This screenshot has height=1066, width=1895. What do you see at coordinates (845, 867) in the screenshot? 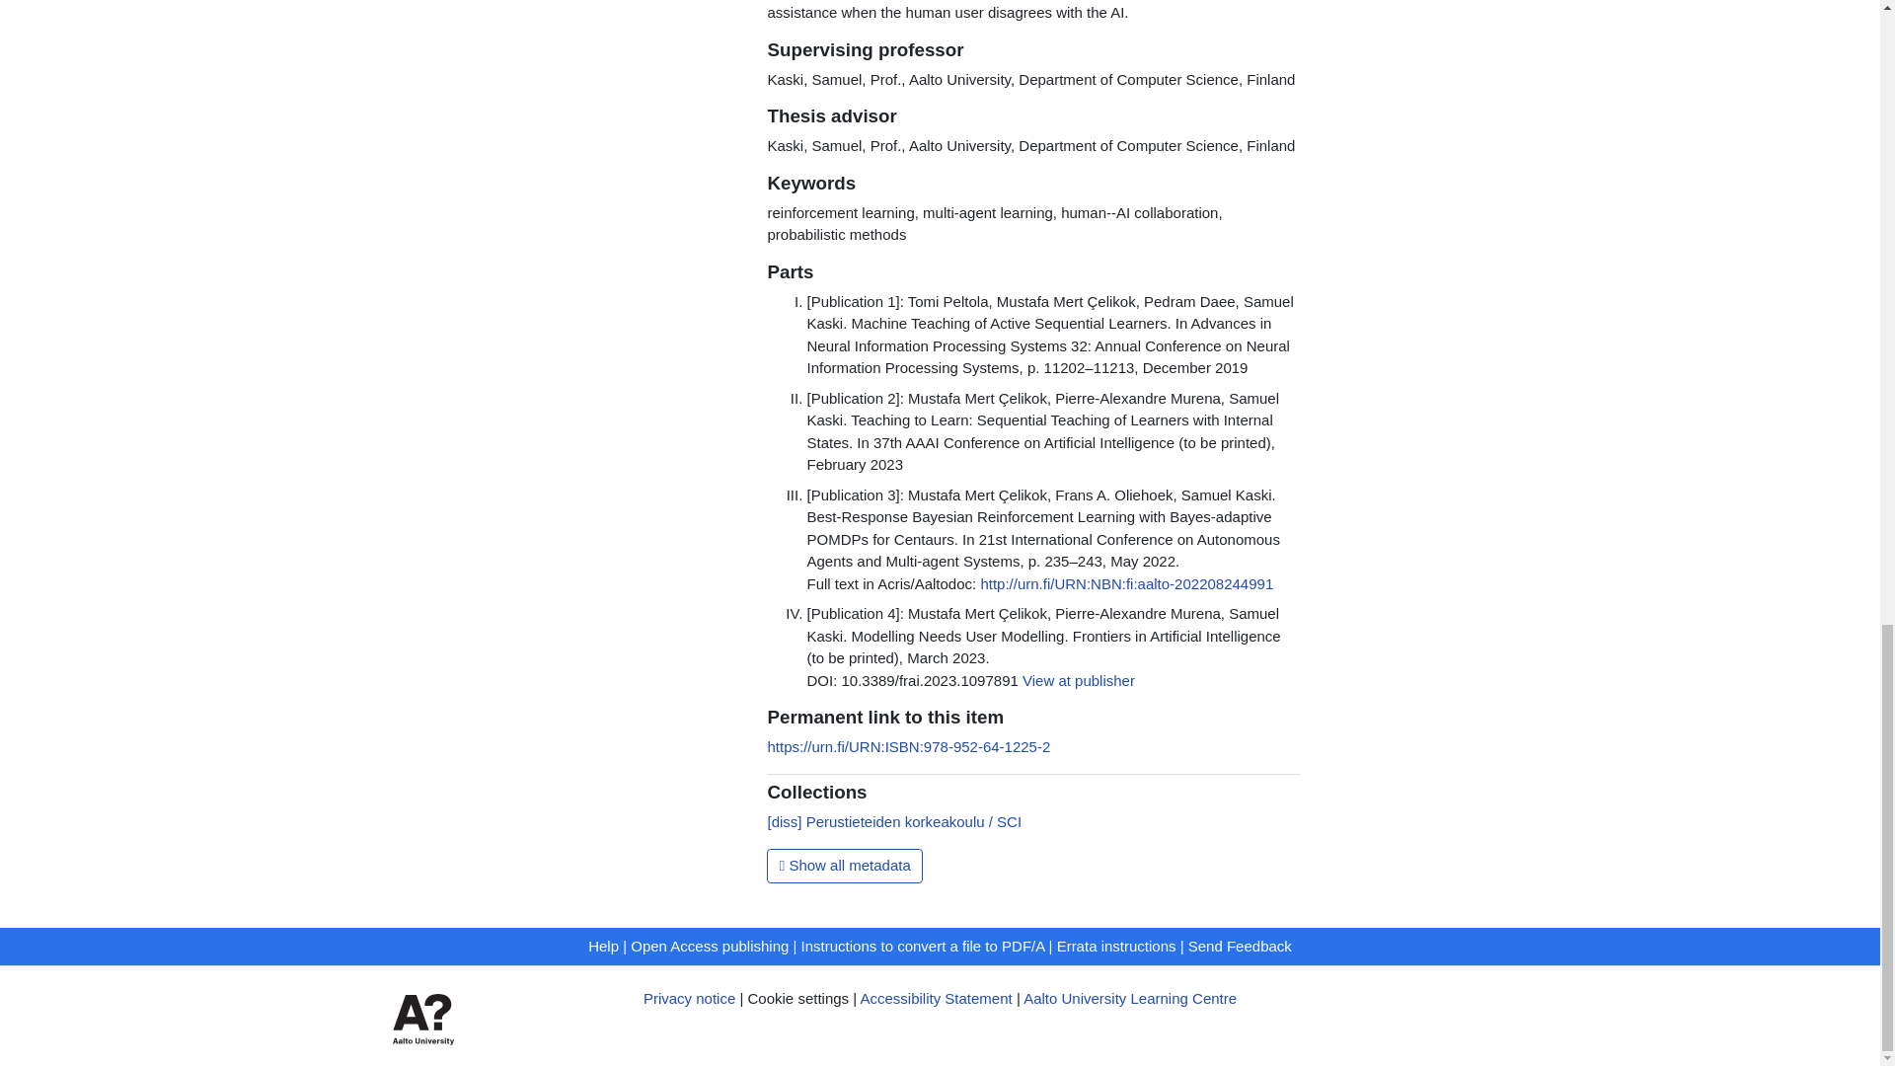
I see `Show all metadata` at bounding box center [845, 867].